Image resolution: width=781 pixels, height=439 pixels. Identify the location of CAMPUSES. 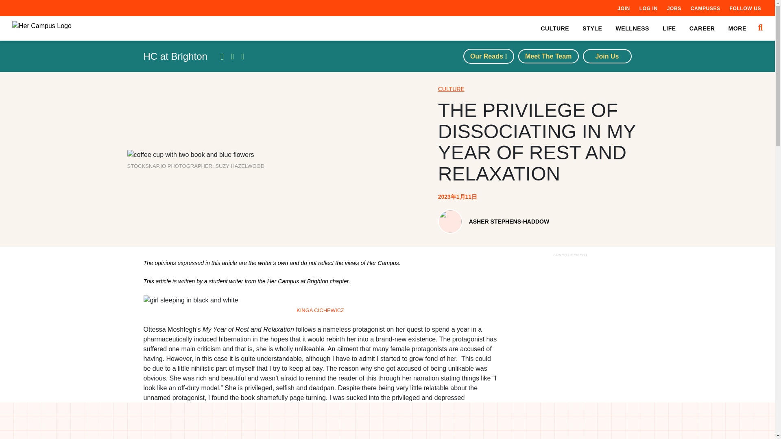
(705, 8).